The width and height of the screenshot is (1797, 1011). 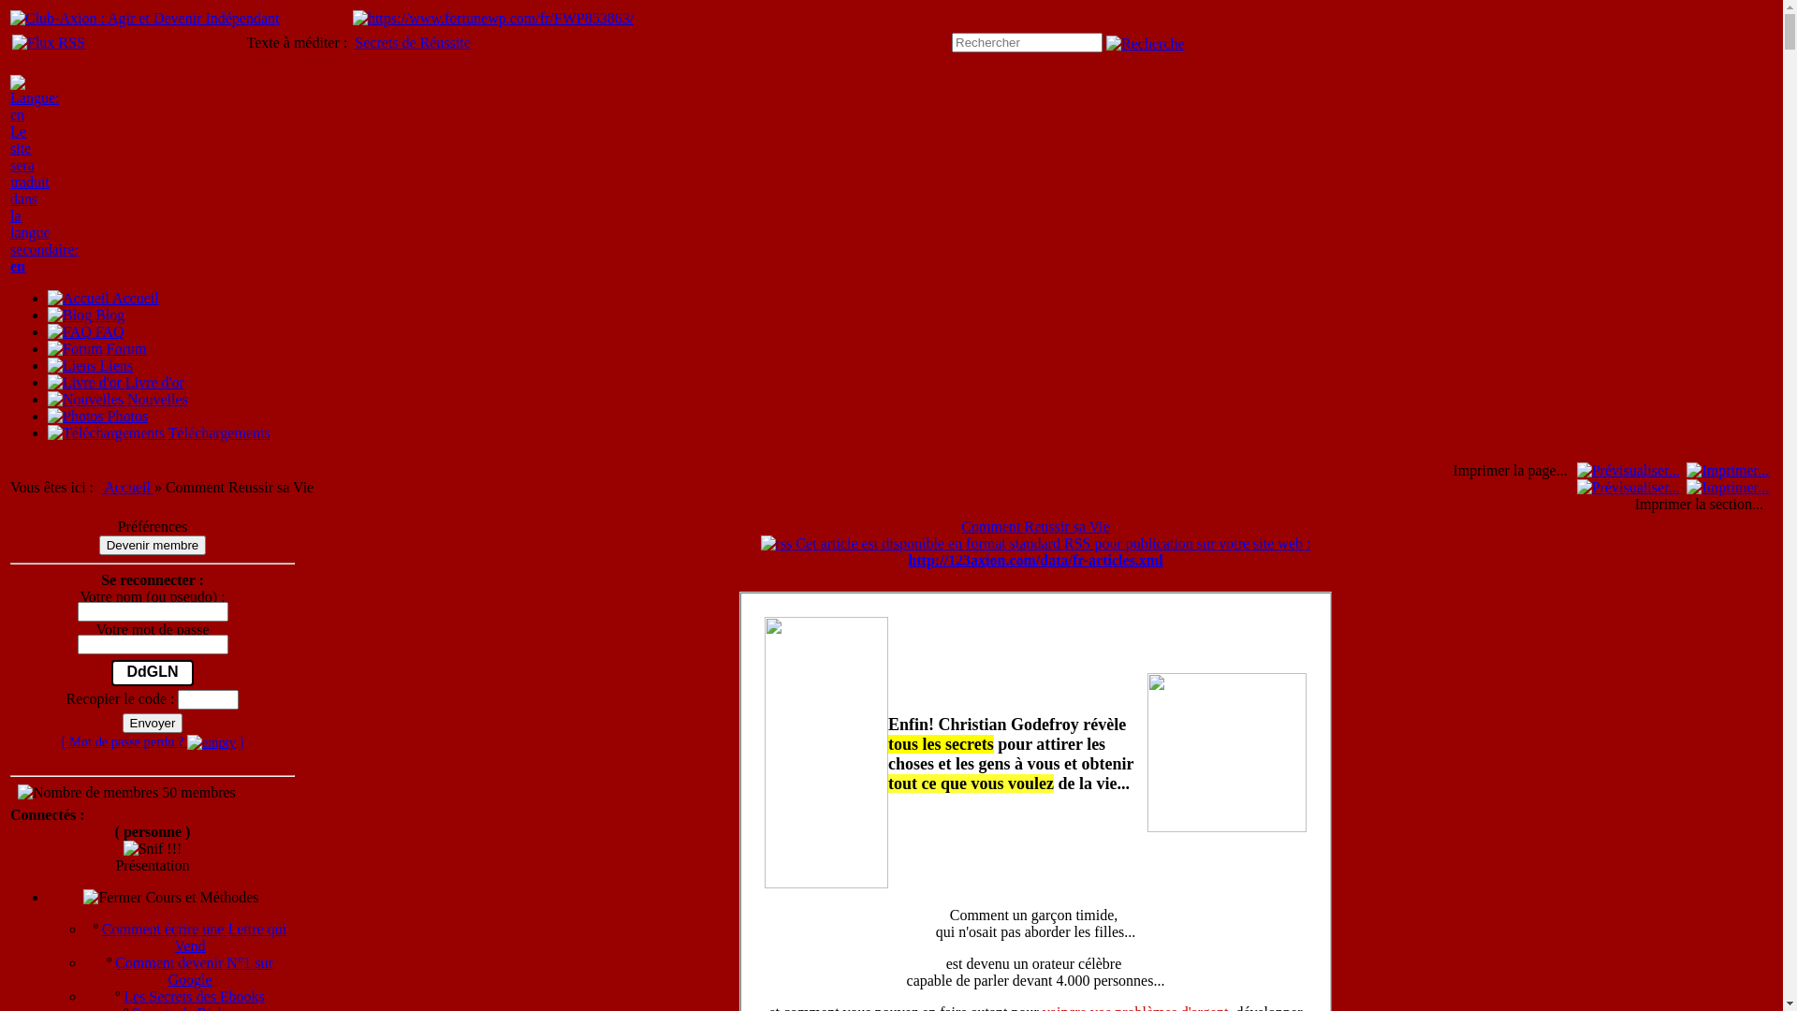 What do you see at coordinates (79, 299) in the screenshot?
I see `Accueil` at bounding box center [79, 299].